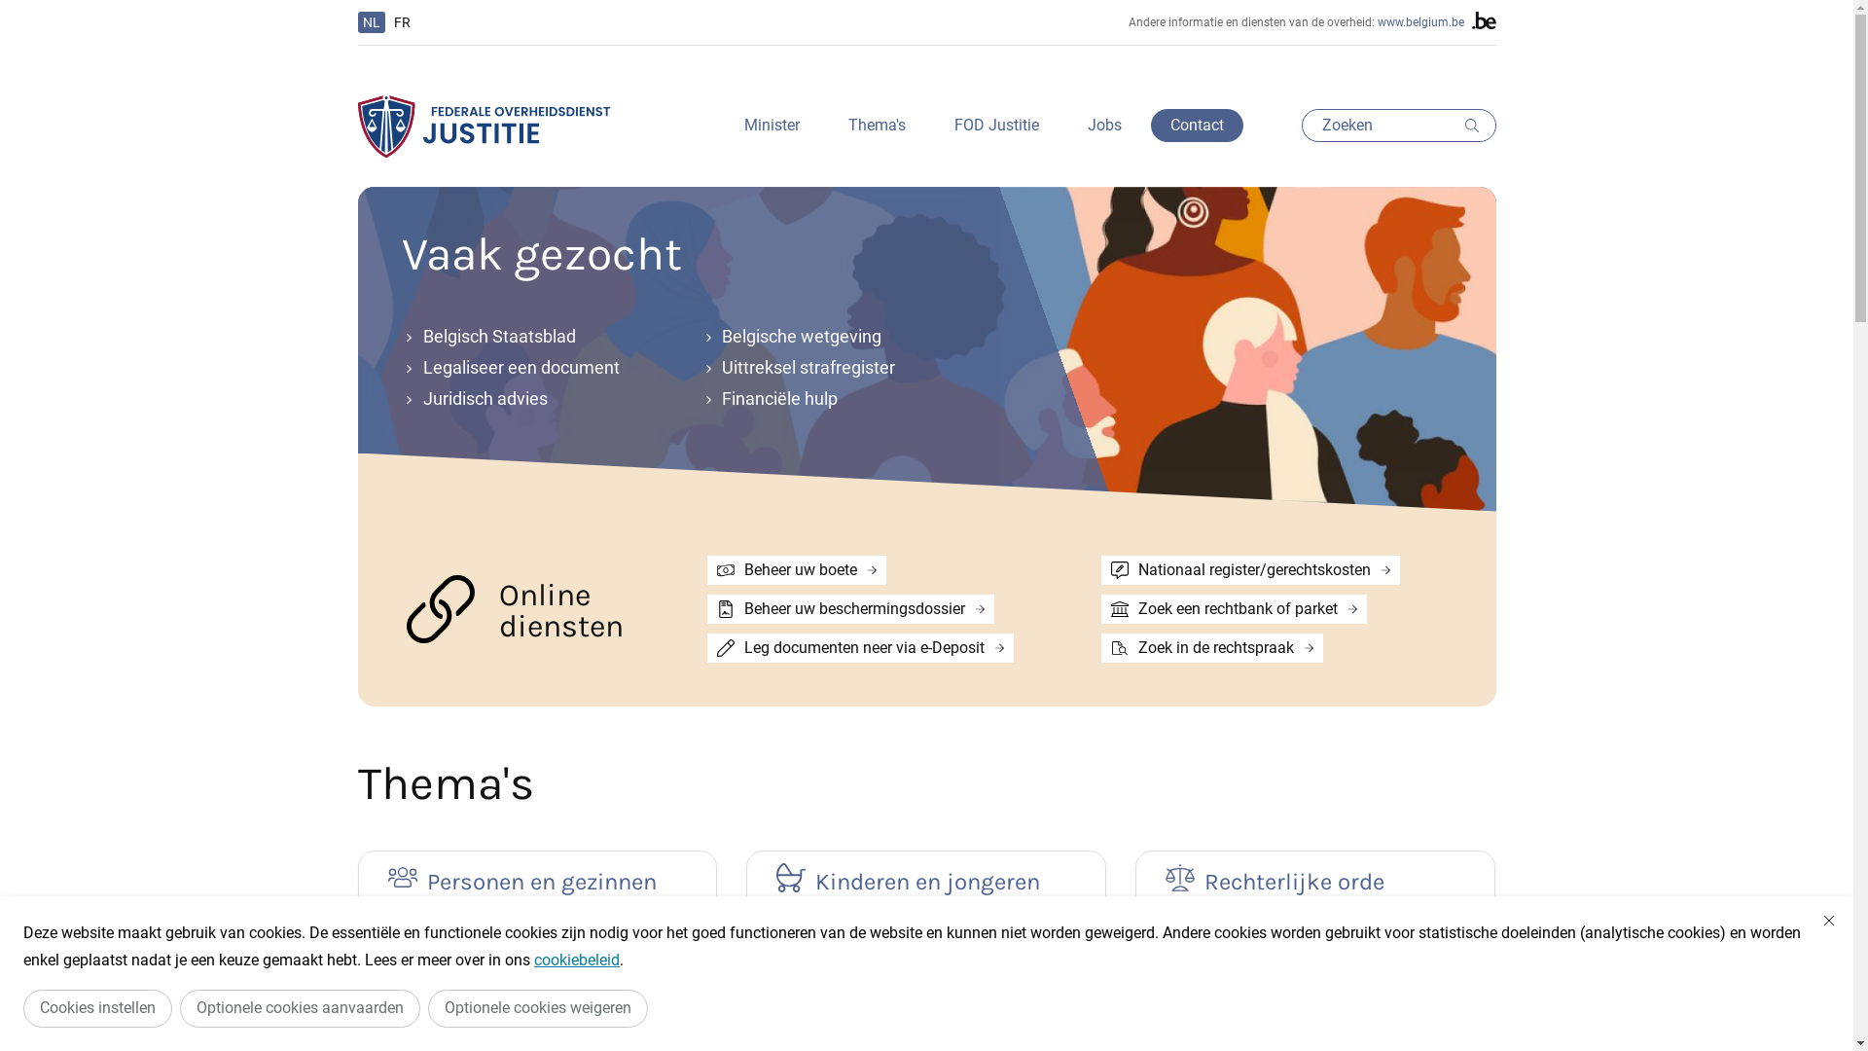 Image resolution: width=1868 pixels, height=1051 pixels. Describe the element at coordinates (878, 126) in the screenshot. I see `Thema's` at that location.